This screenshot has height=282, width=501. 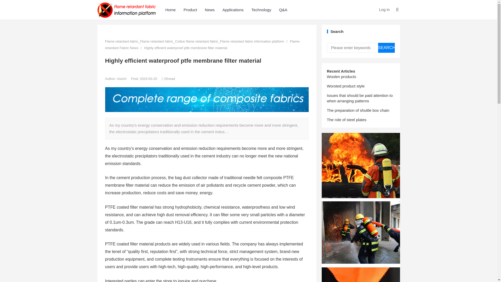 I want to click on Flame-retardant Fabric News, so click(x=202, y=44).